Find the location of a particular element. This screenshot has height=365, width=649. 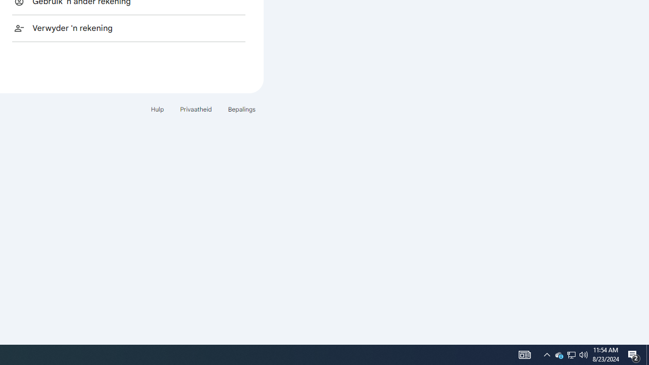

Verwyder 'n rekening is located at coordinates (129, 28).